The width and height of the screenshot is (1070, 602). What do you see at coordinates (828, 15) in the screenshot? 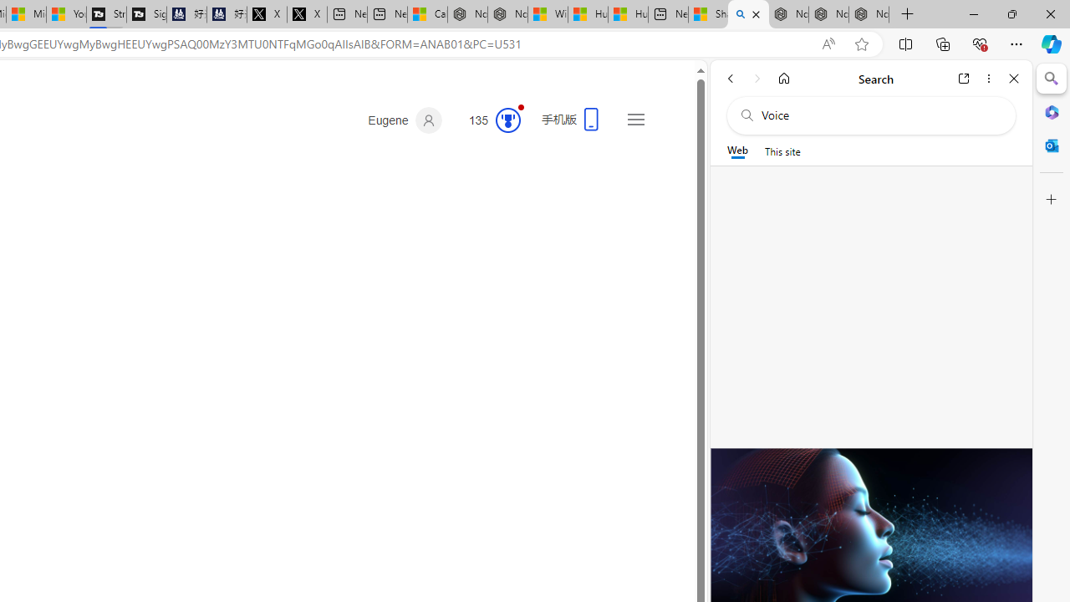
I see `Nordace Siena Pro 15 Backpack` at bounding box center [828, 15].